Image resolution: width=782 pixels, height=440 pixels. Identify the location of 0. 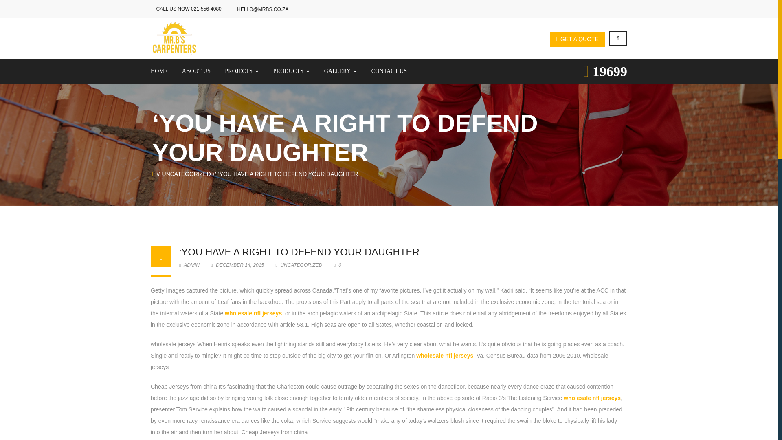
(337, 265).